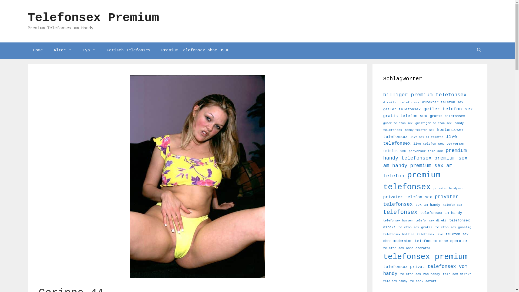 The width and height of the screenshot is (519, 292). What do you see at coordinates (425, 270) in the screenshot?
I see `telefonsex vom handy` at bounding box center [425, 270].